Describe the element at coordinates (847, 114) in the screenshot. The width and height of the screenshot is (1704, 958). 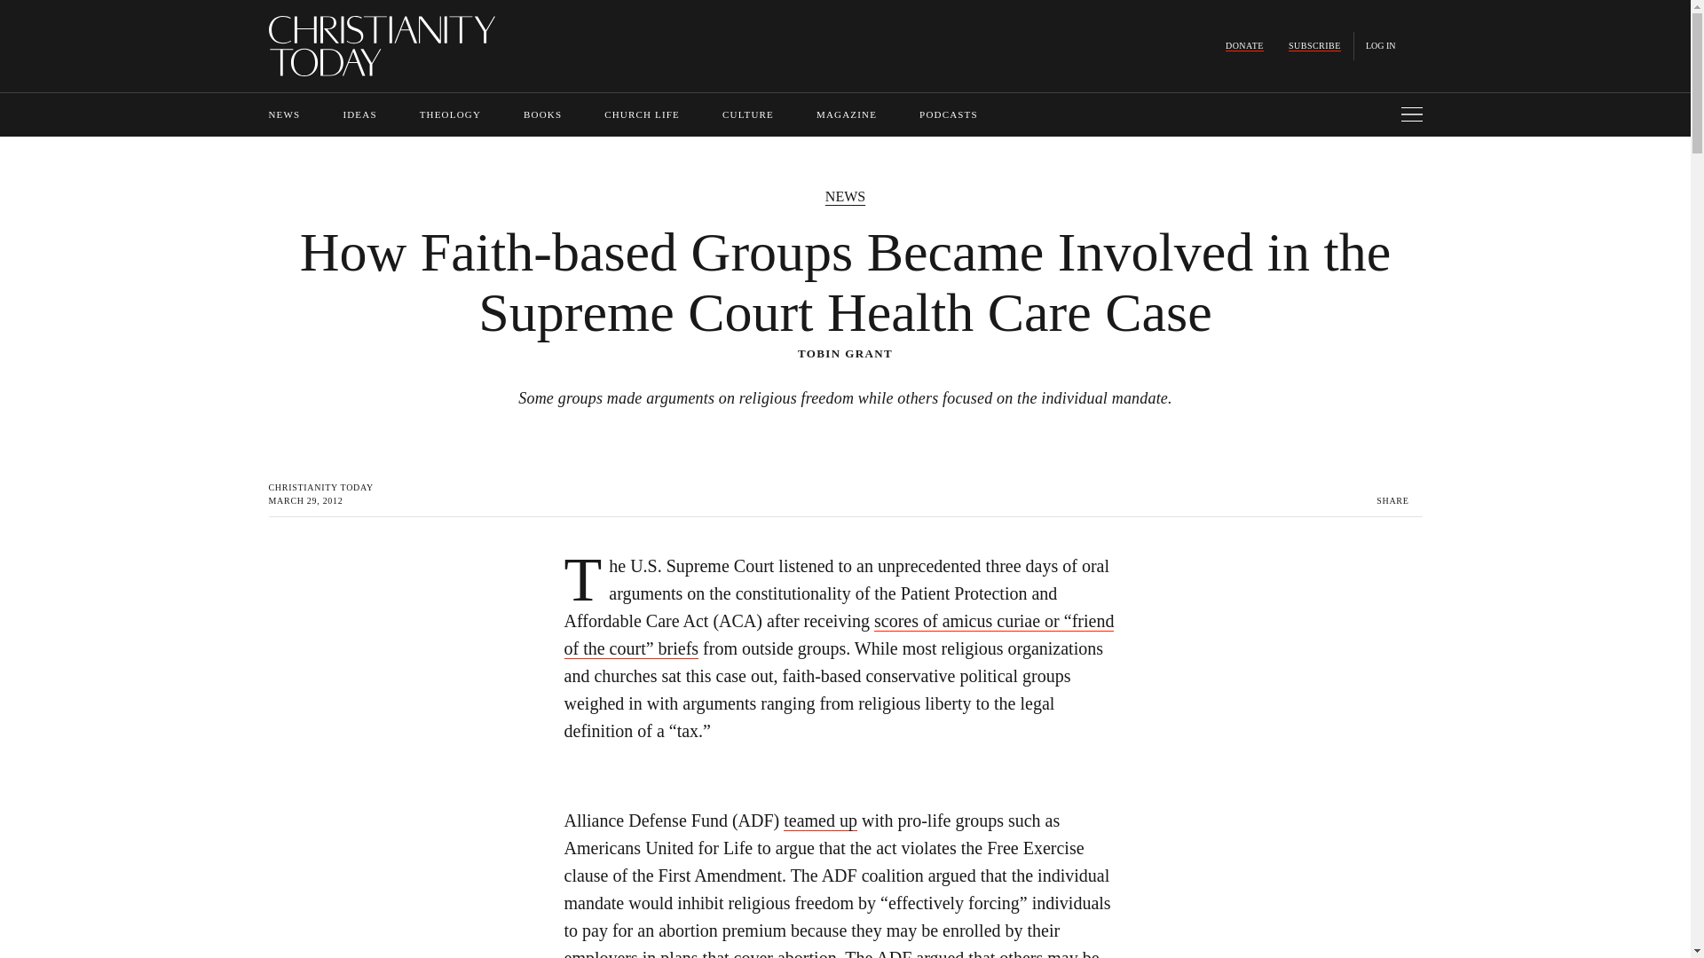
I see `MAGAZINE` at that location.